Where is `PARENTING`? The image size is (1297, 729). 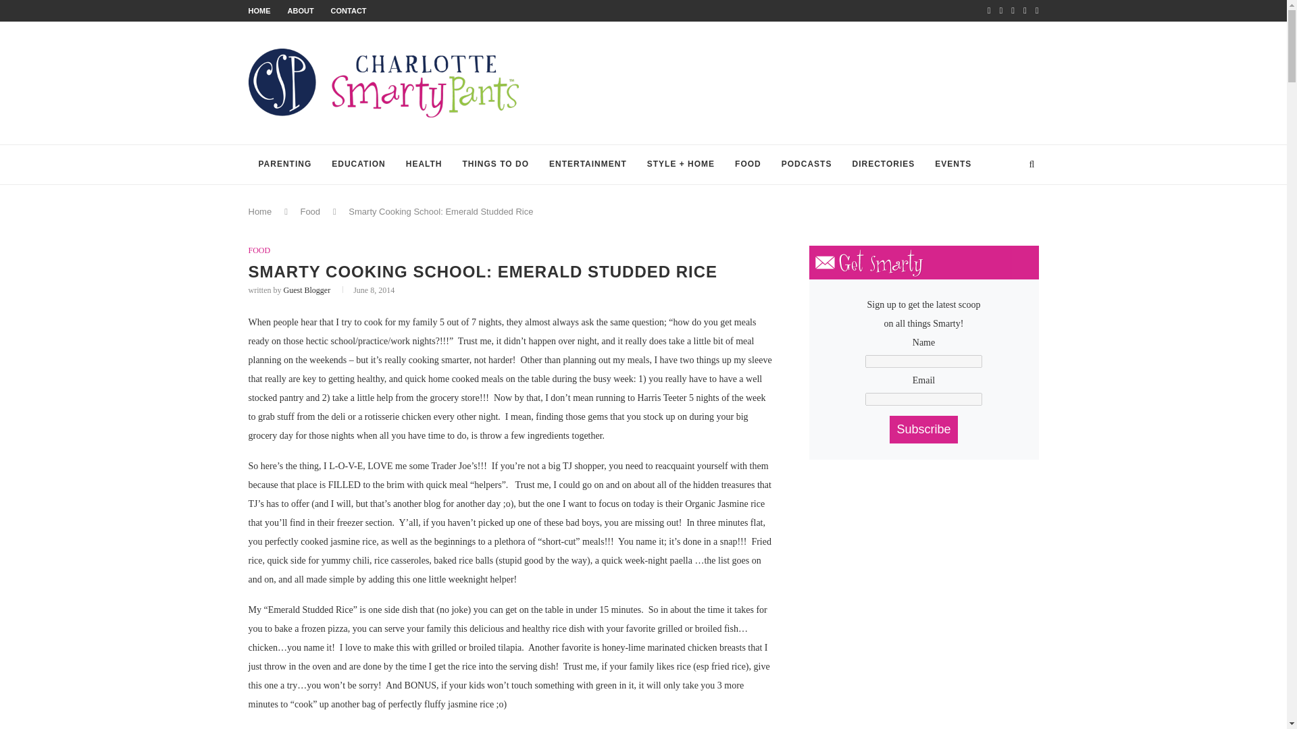 PARENTING is located at coordinates (285, 165).